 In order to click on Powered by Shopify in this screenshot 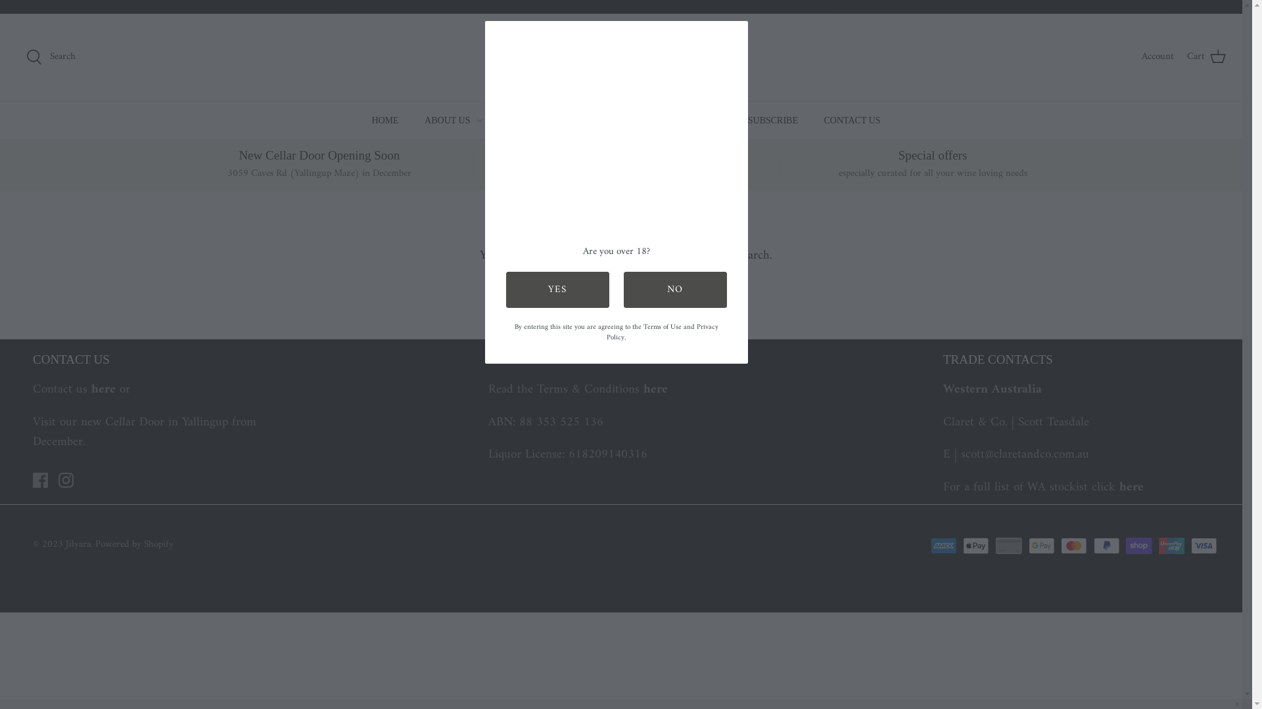, I will do `click(134, 545)`.